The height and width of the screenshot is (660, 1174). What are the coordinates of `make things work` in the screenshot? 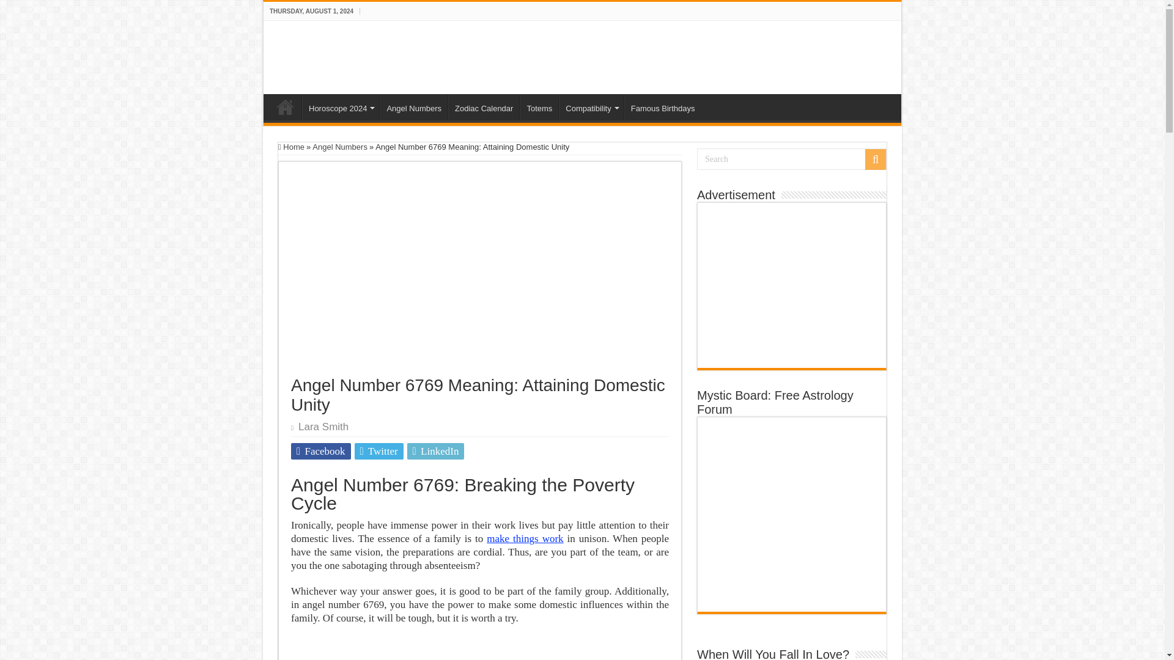 It's located at (525, 538).